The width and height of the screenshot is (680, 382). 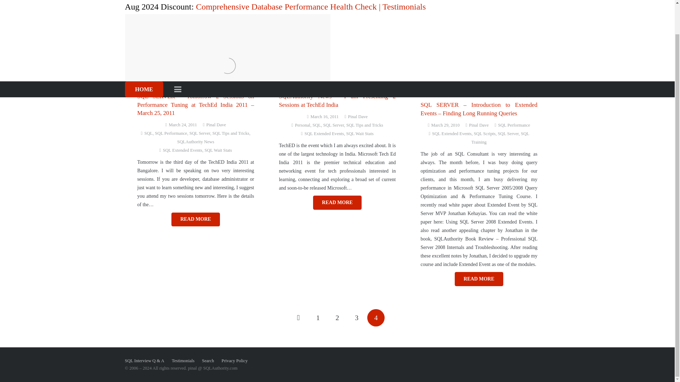 I want to click on Pinal Dave, so click(x=479, y=125).